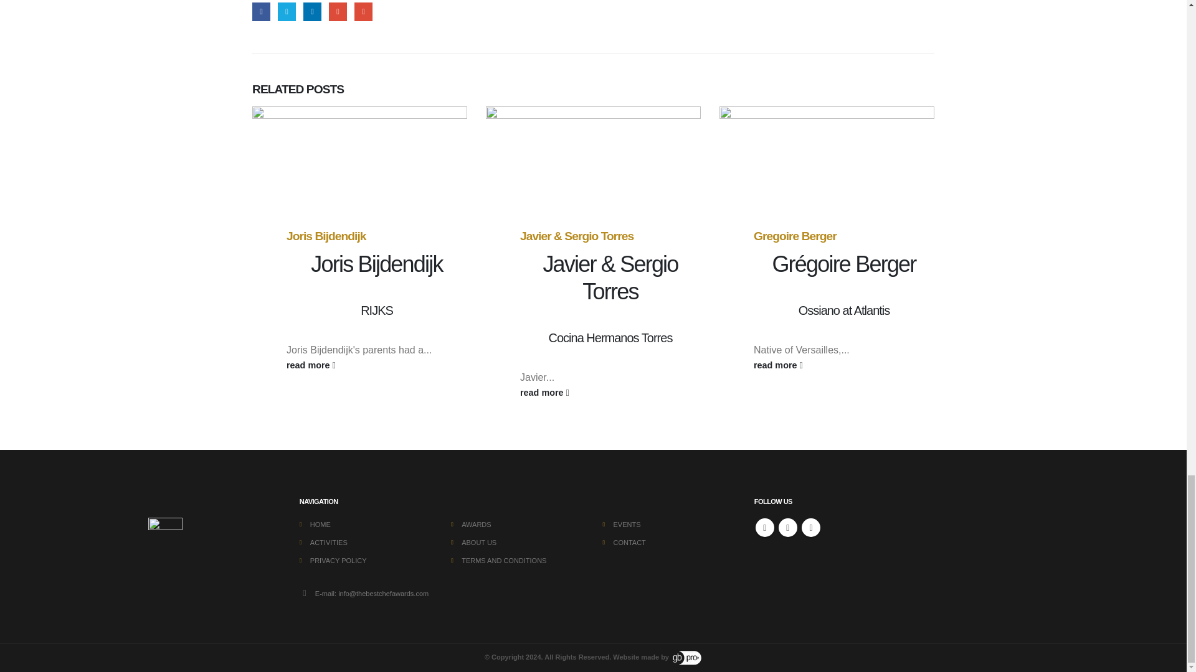 The height and width of the screenshot is (672, 1196). What do you see at coordinates (765, 527) in the screenshot?
I see `Facebook` at bounding box center [765, 527].